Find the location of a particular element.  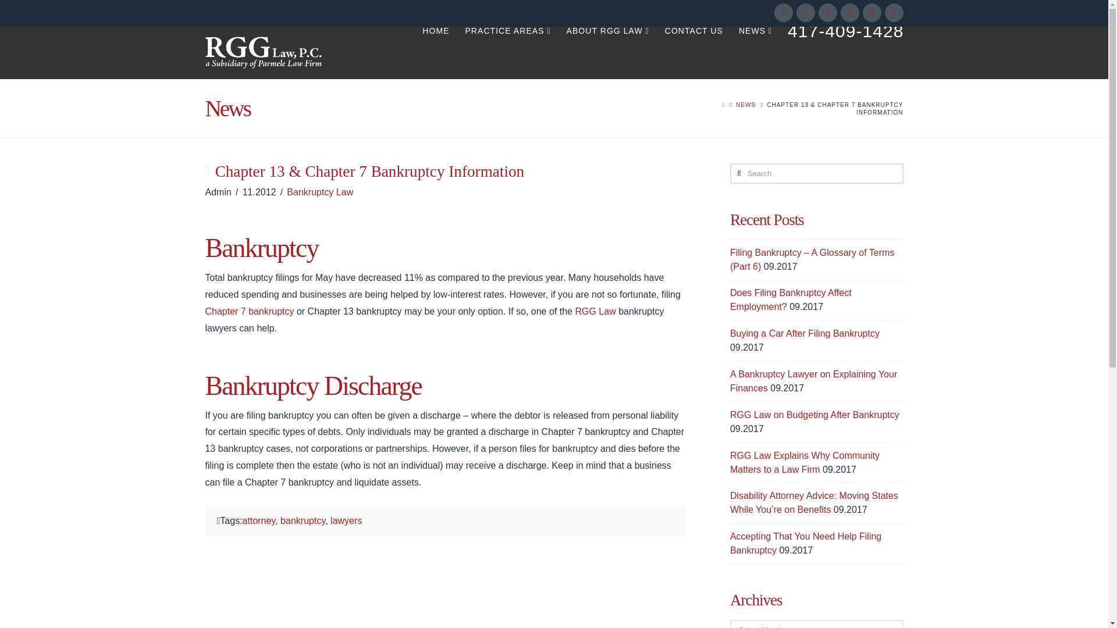

ABOUT RGG LAW is located at coordinates (607, 53).